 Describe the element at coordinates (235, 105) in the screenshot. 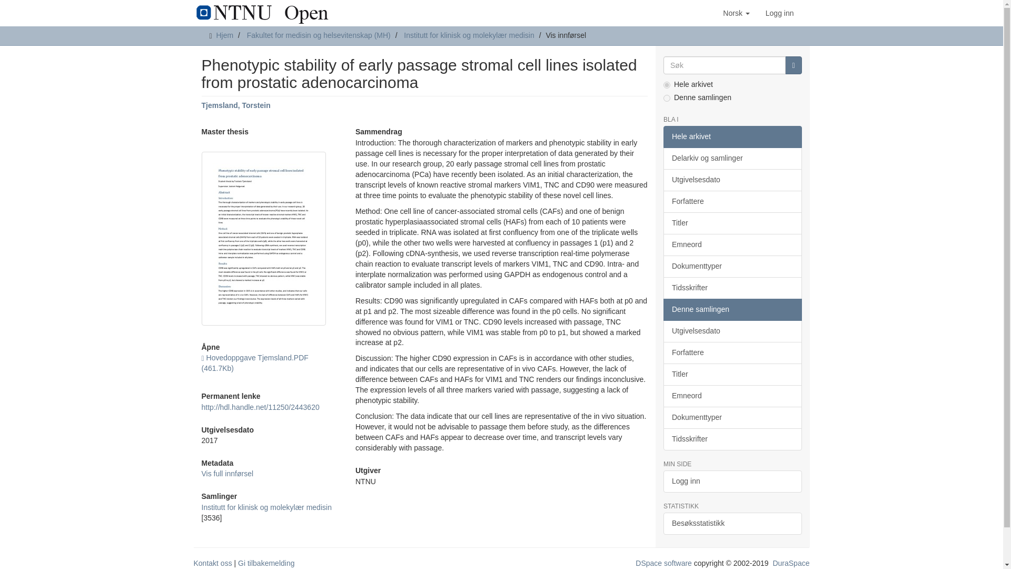

I see `Tjemsland, Torstein` at that location.